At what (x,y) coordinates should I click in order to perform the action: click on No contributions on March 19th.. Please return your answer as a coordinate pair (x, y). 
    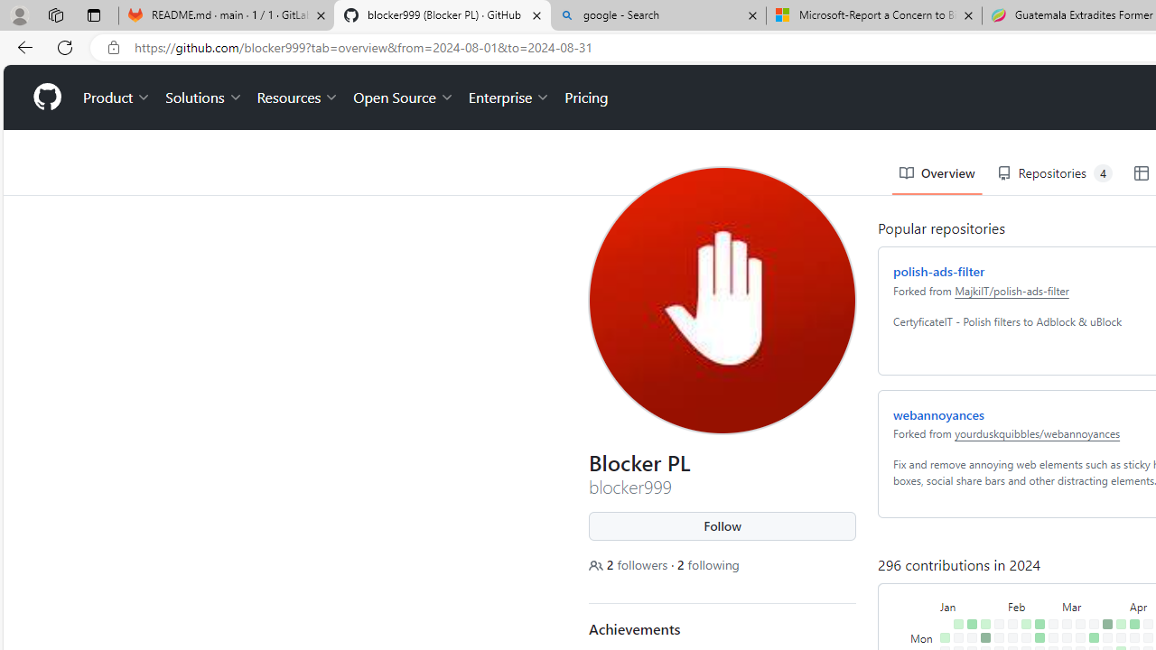
    Looking at the image, I should click on (1090, 586).